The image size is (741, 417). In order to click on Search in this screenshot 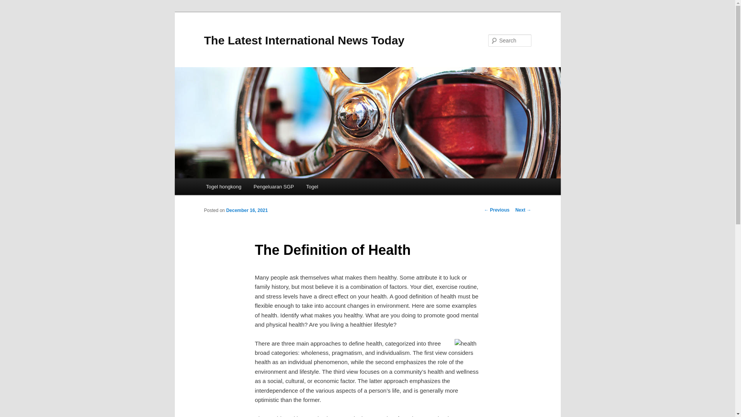, I will do `click(12, 4)`.